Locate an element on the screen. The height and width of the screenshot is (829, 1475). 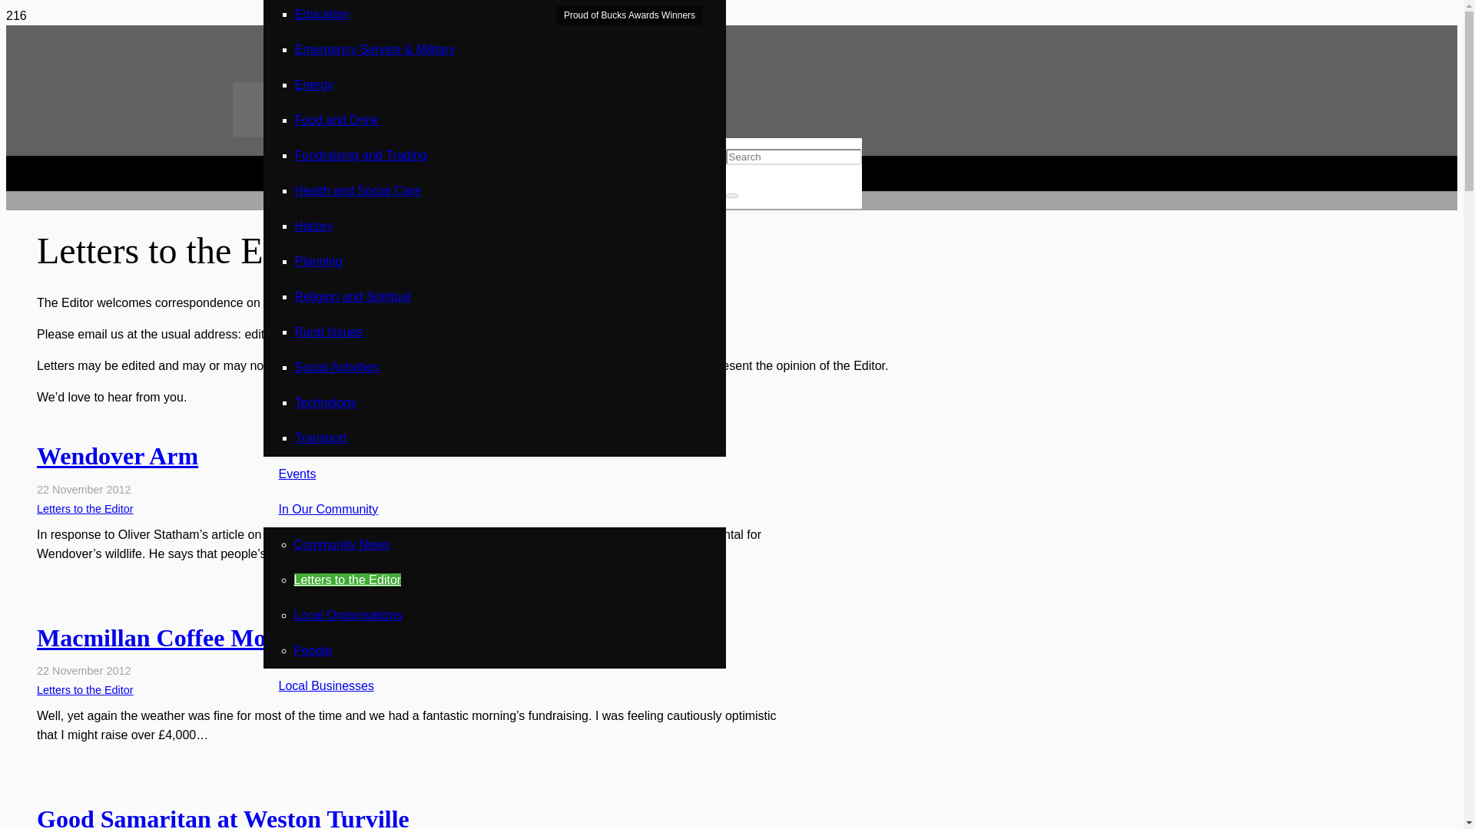
Health and Social Care is located at coordinates (358, 190).